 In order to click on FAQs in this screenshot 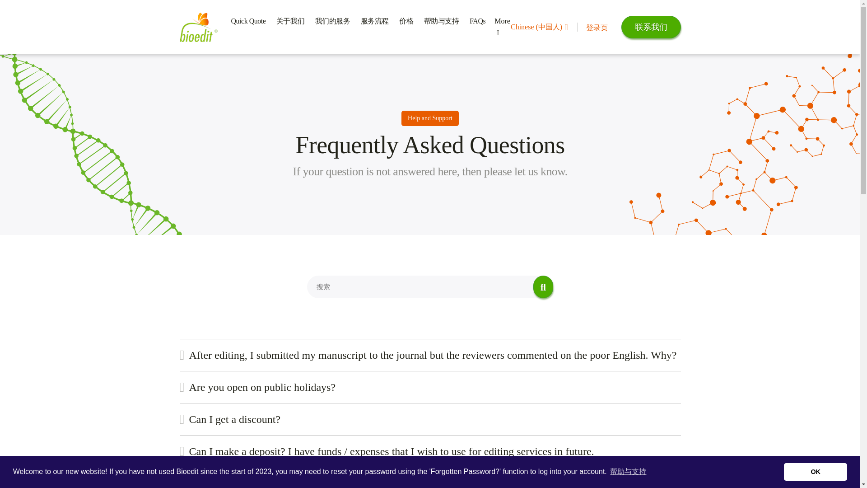, I will do `click(478, 21)`.